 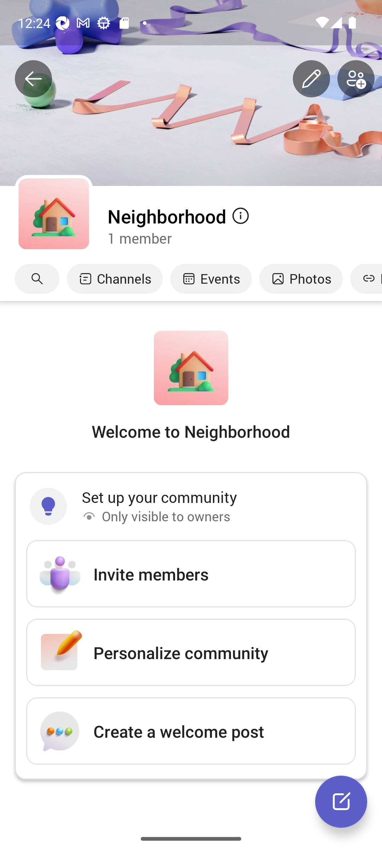 I want to click on Create a welcome post, so click(x=191, y=731).